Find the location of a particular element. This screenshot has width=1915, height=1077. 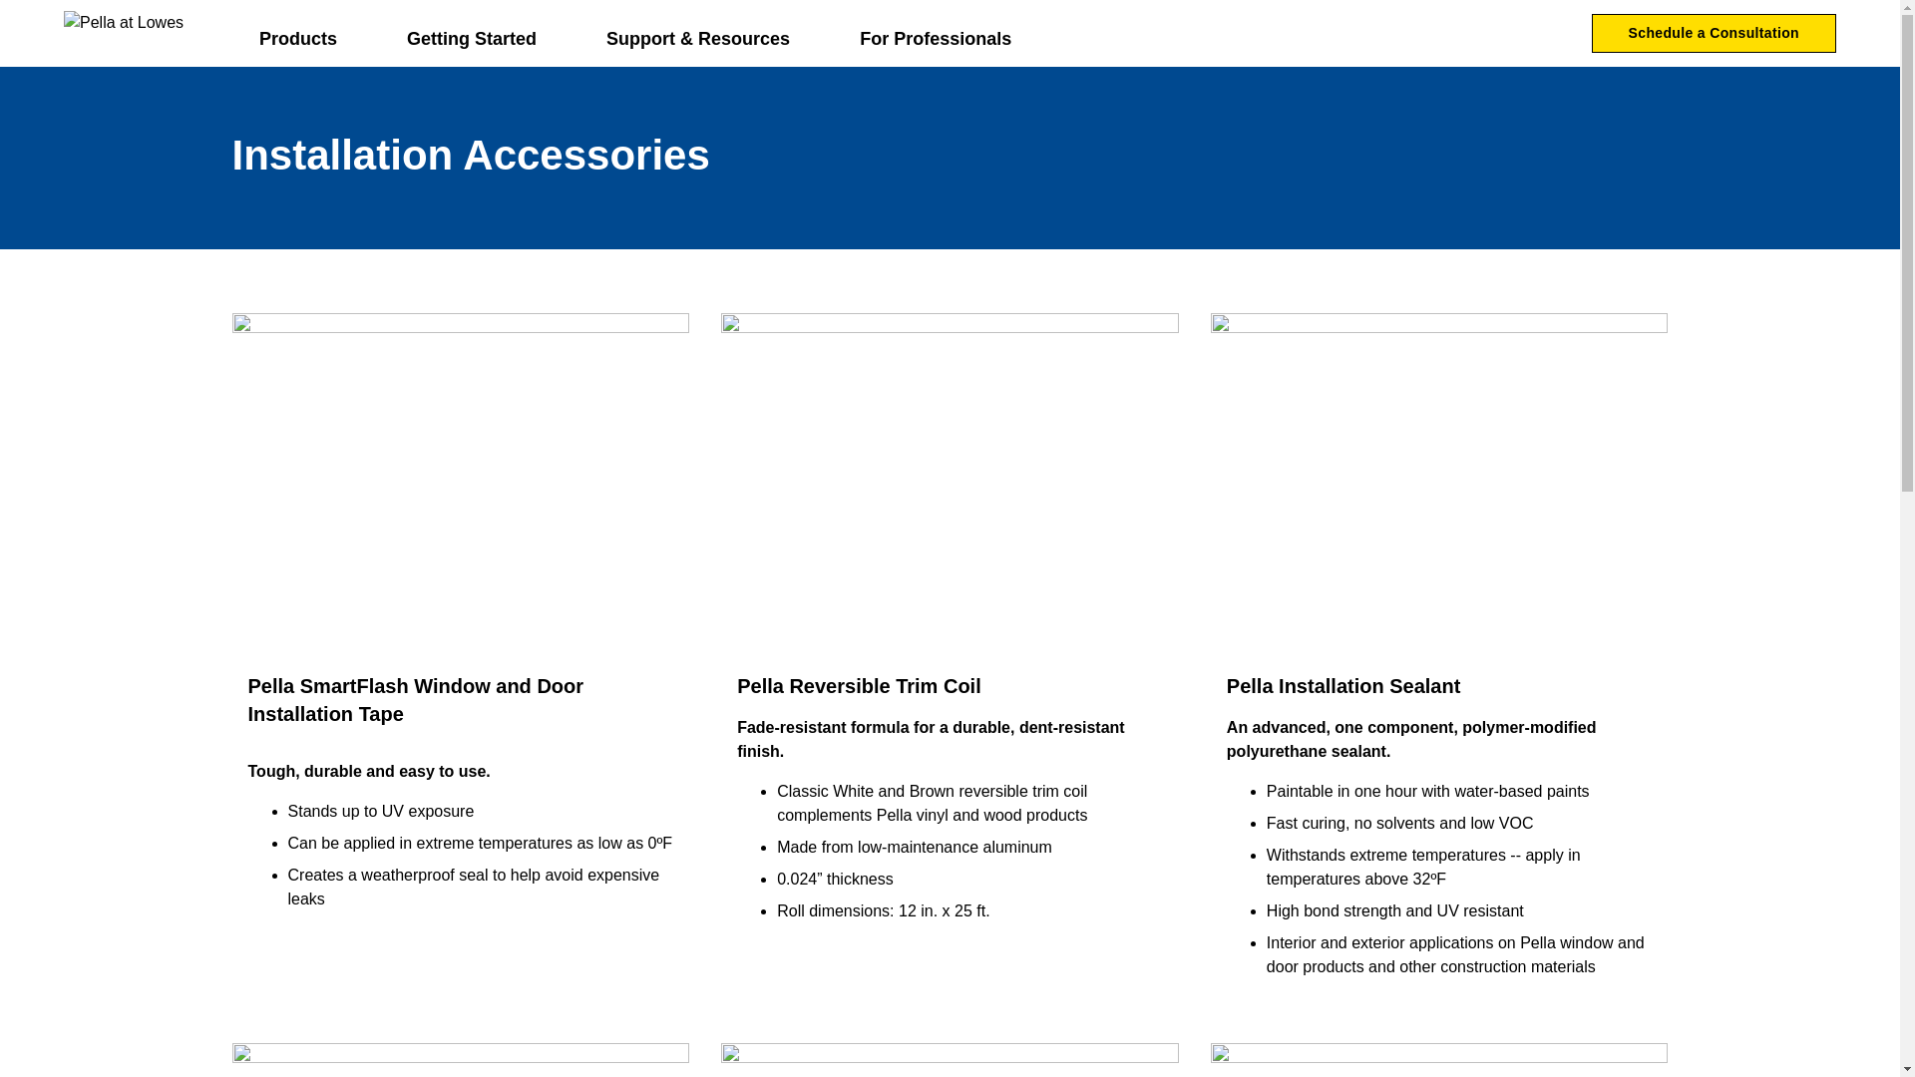

Schedule a Consultation is located at coordinates (1714, 34).